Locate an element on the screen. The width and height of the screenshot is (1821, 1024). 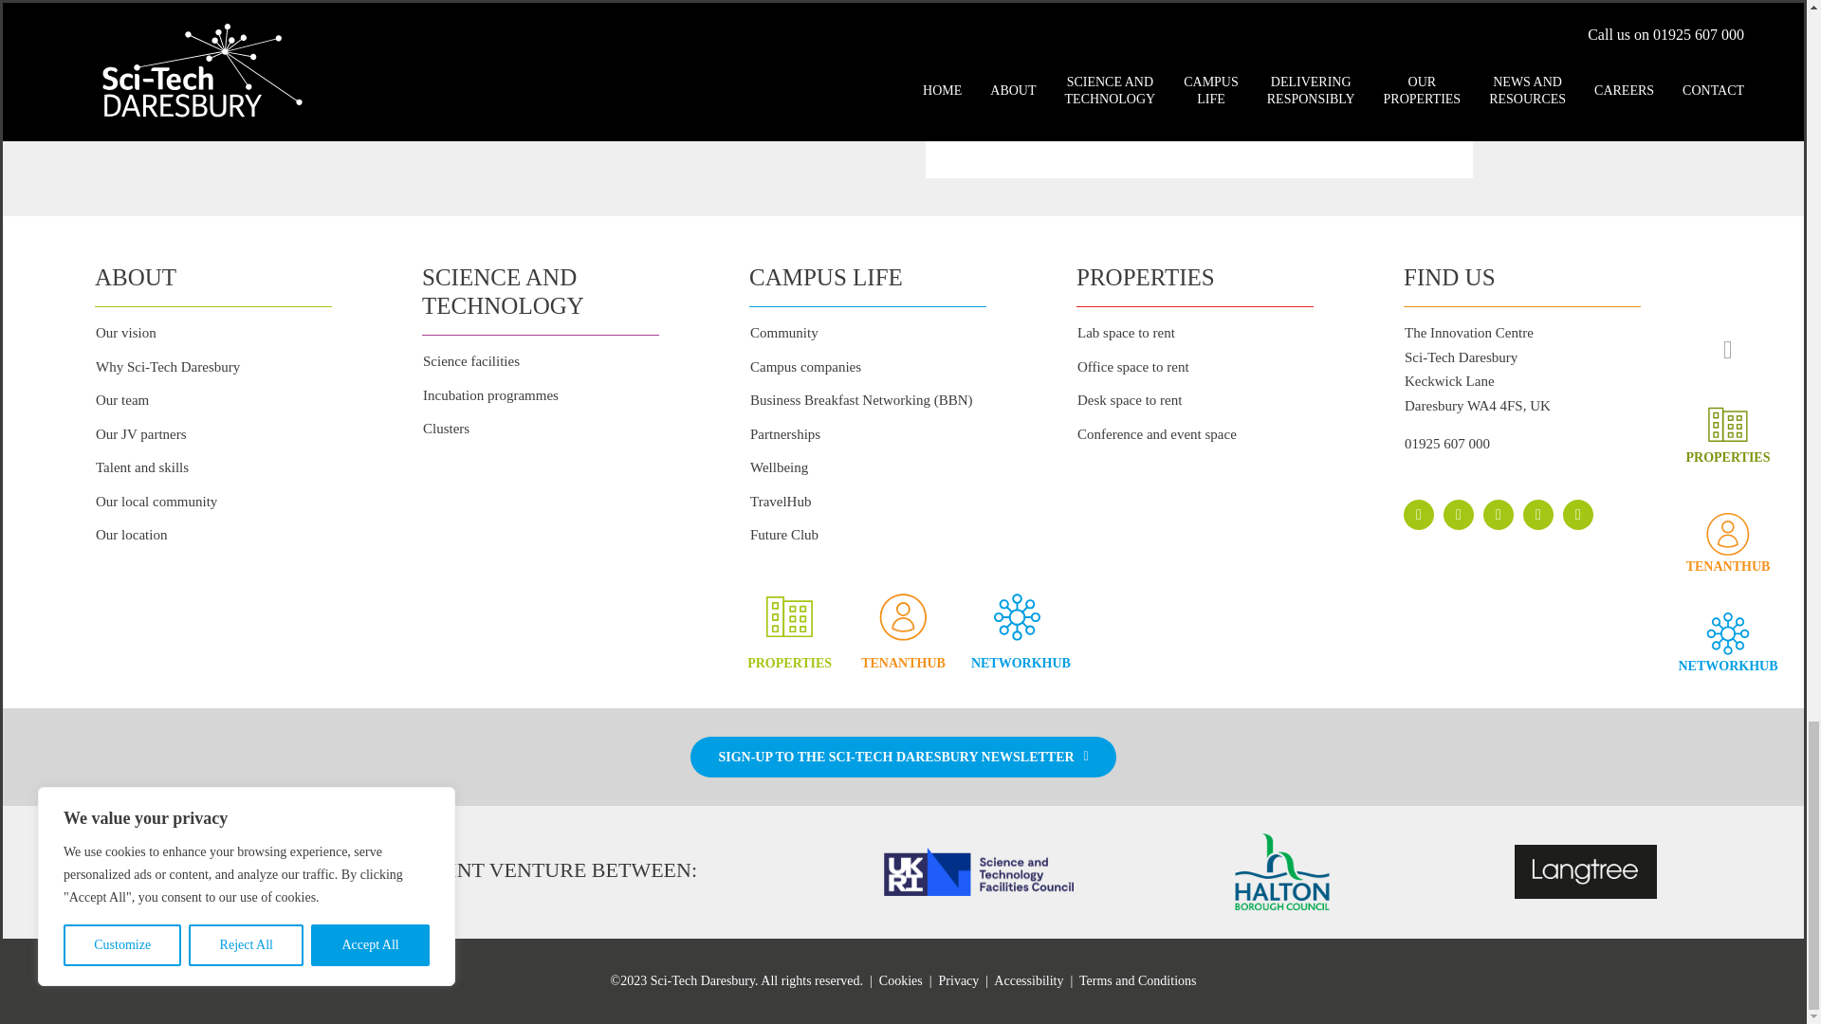
X is located at coordinates (1459, 515).